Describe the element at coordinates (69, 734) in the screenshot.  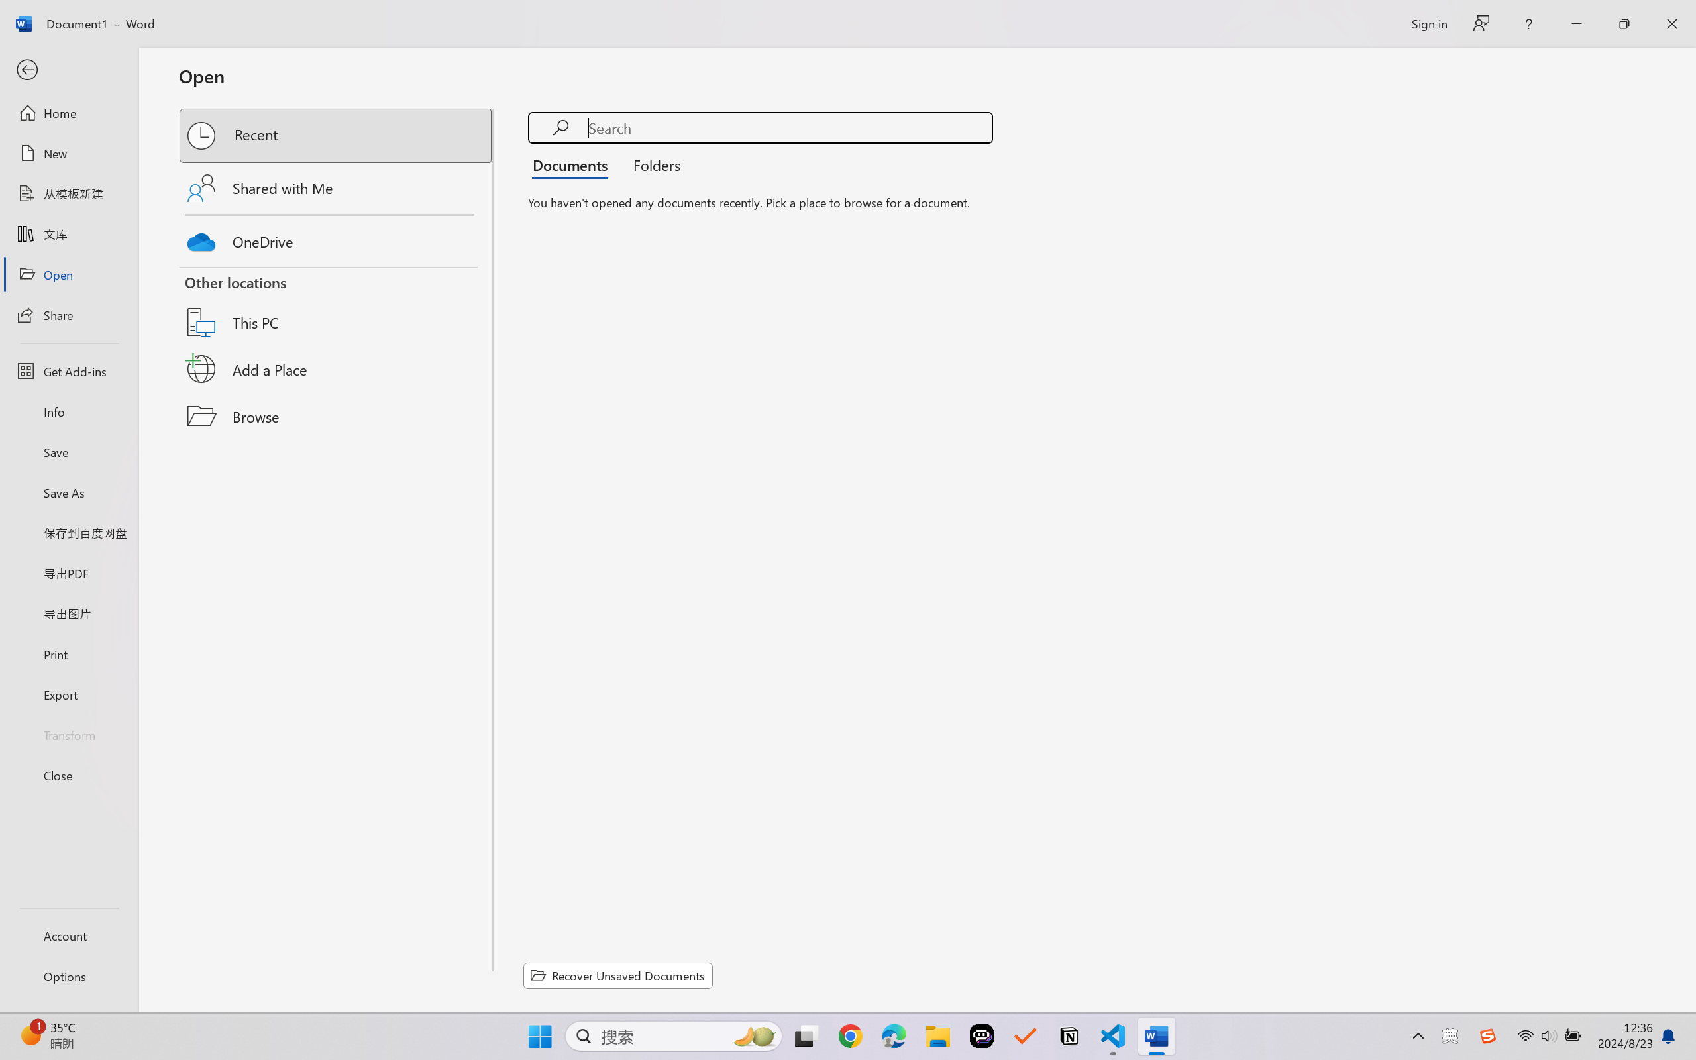
I see `Transform` at that location.